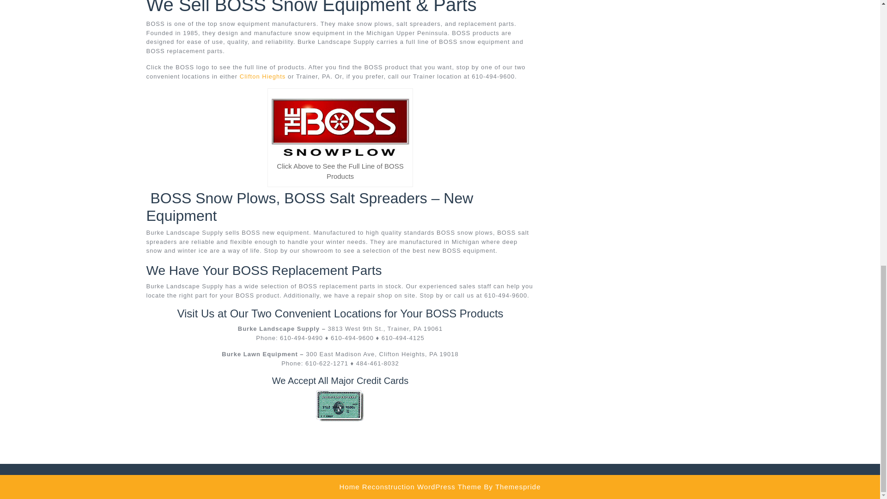 This screenshot has width=887, height=499. Describe the element at coordinates (410, 487) in the screenshot. I see `Home Reconstruction WordPress Theme` at that location.